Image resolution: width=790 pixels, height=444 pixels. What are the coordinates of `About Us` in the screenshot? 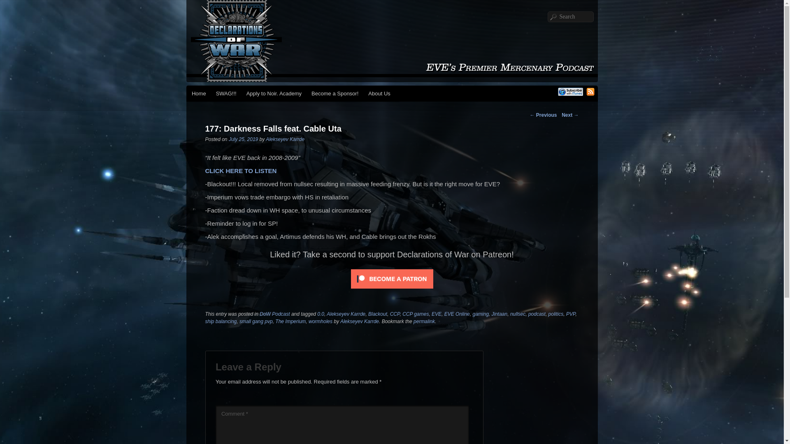 It's located at (379, 94).